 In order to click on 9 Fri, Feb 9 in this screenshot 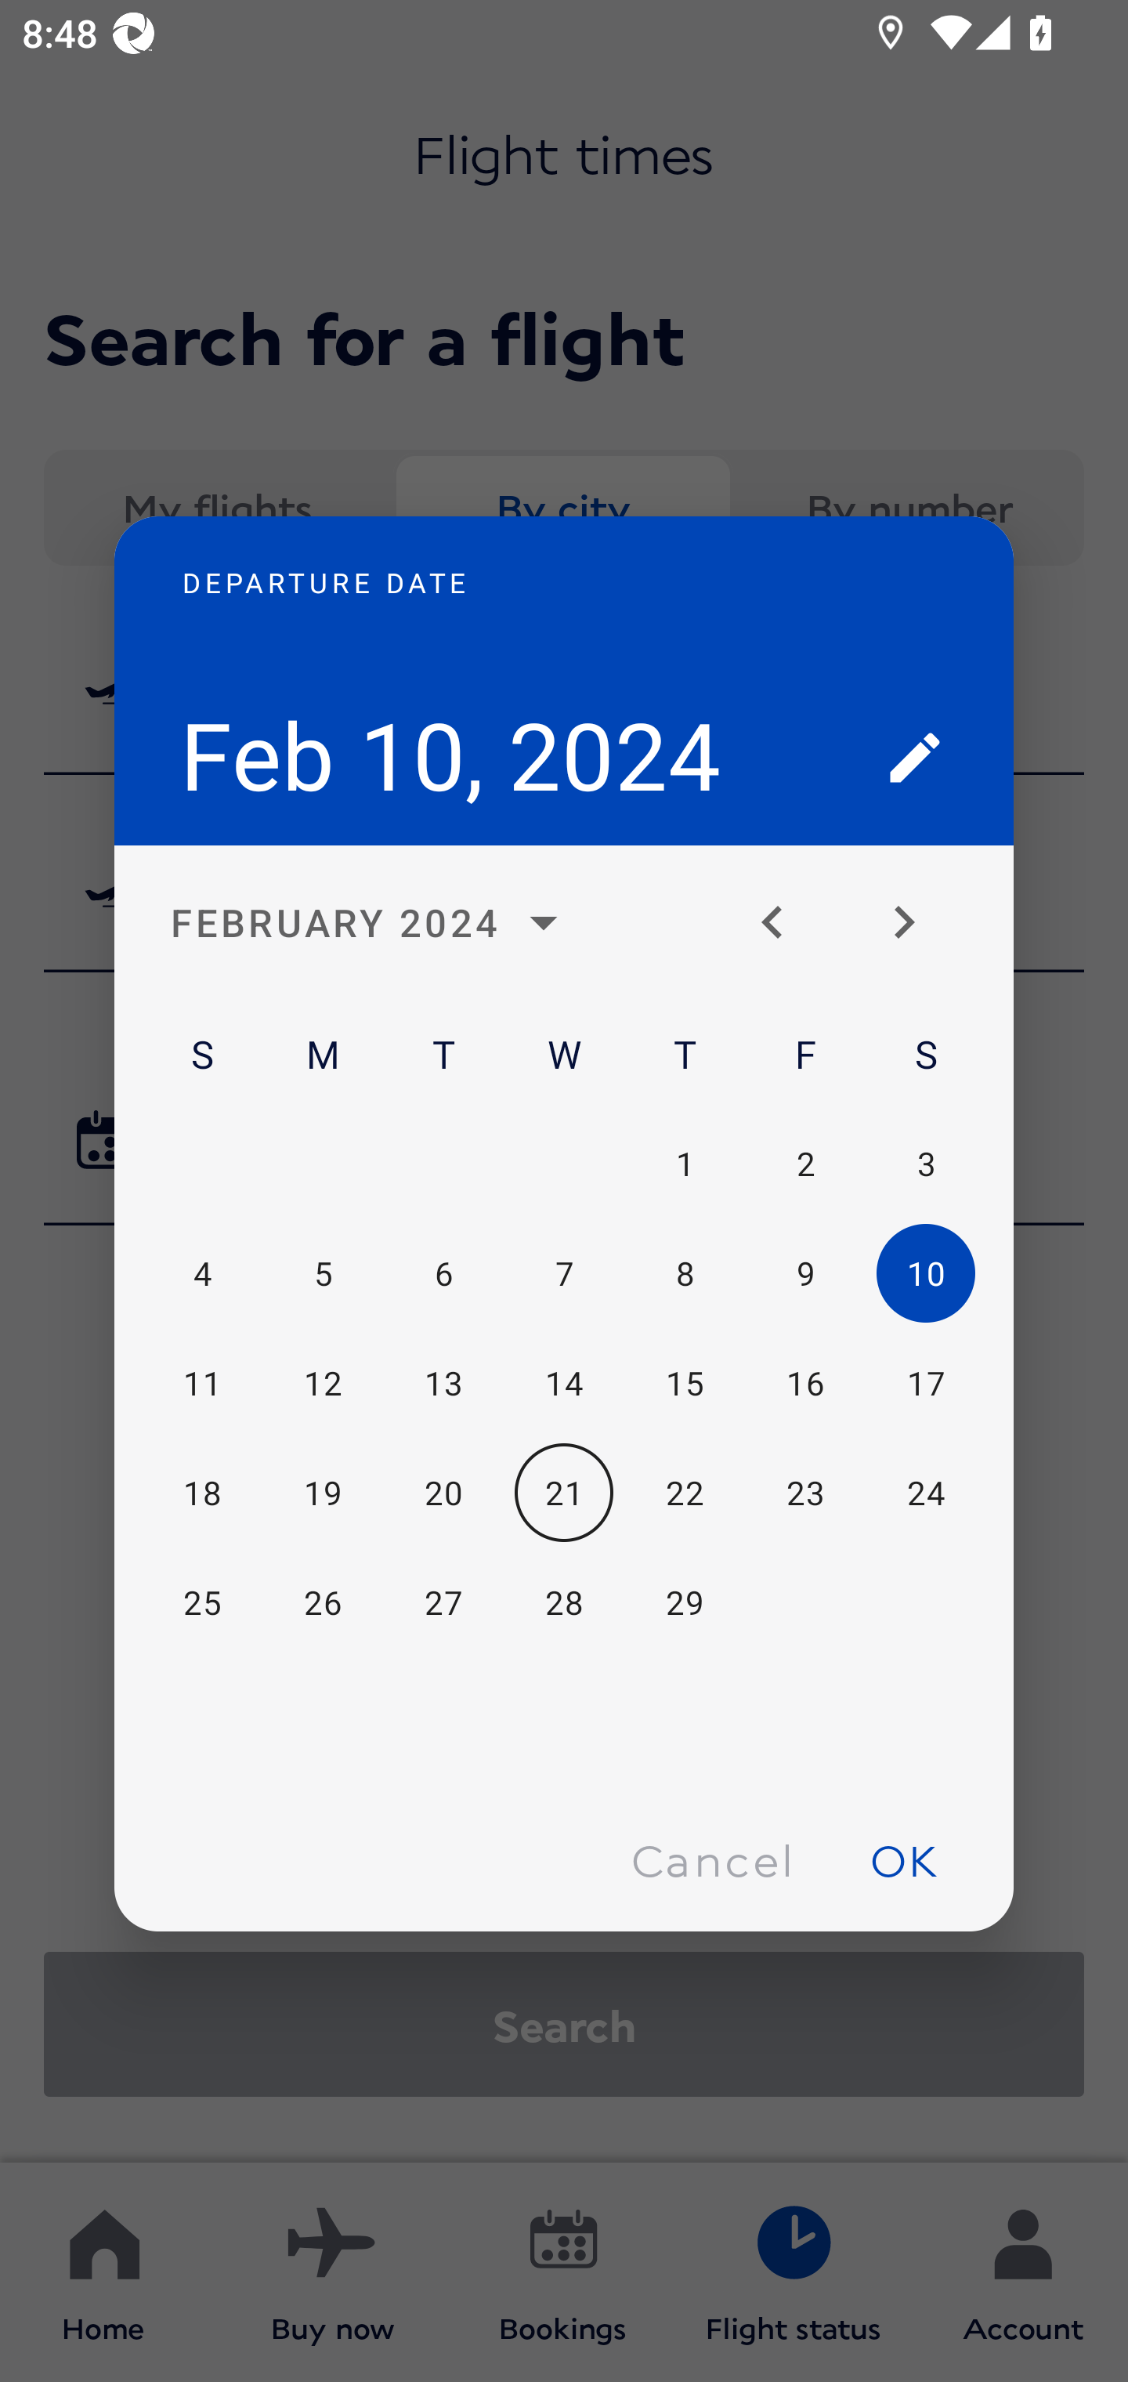, I will do `click(804, 1274)`.